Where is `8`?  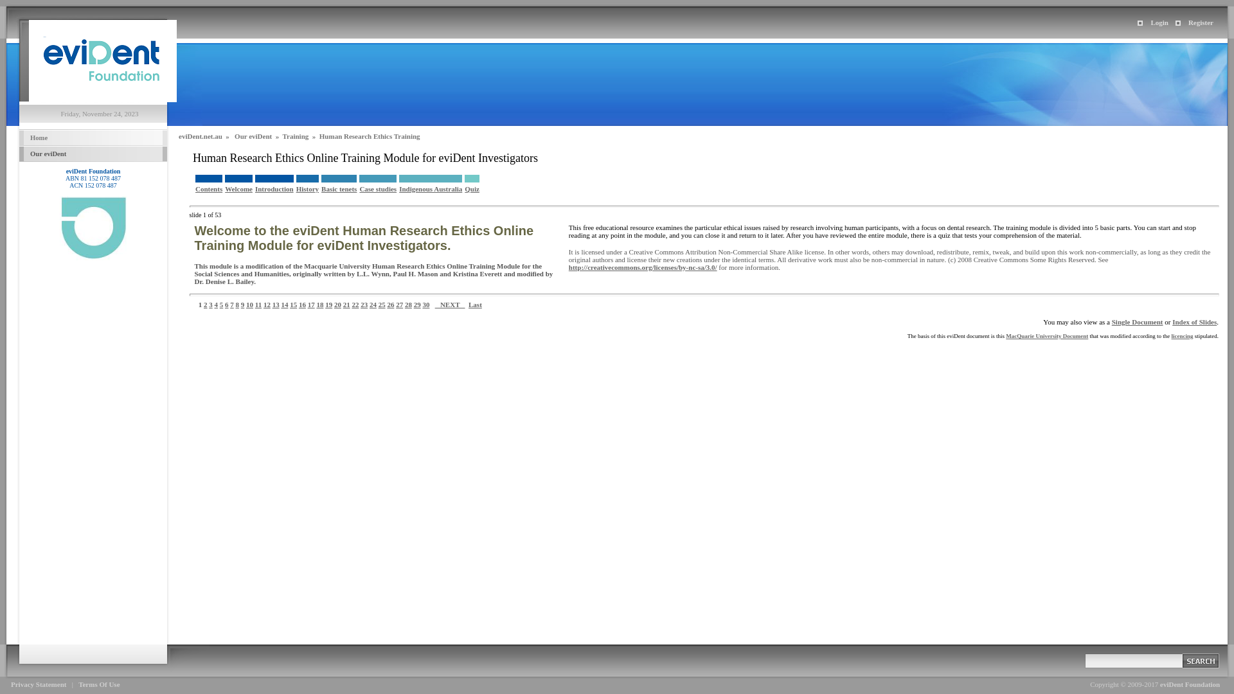 8 is located at coordinates (237, 305).